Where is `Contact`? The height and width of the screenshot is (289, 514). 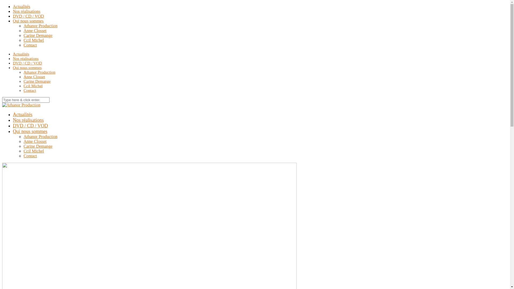 Contact is located at coordinates (30, 90).